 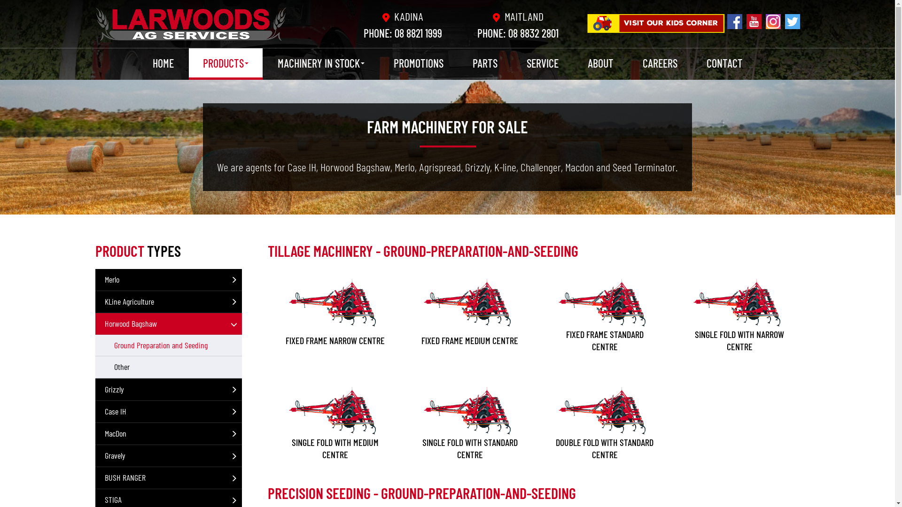 I want to click on DOUBLE FOLD WITH STANDARD CENTRE, so click(x=605, y=422).